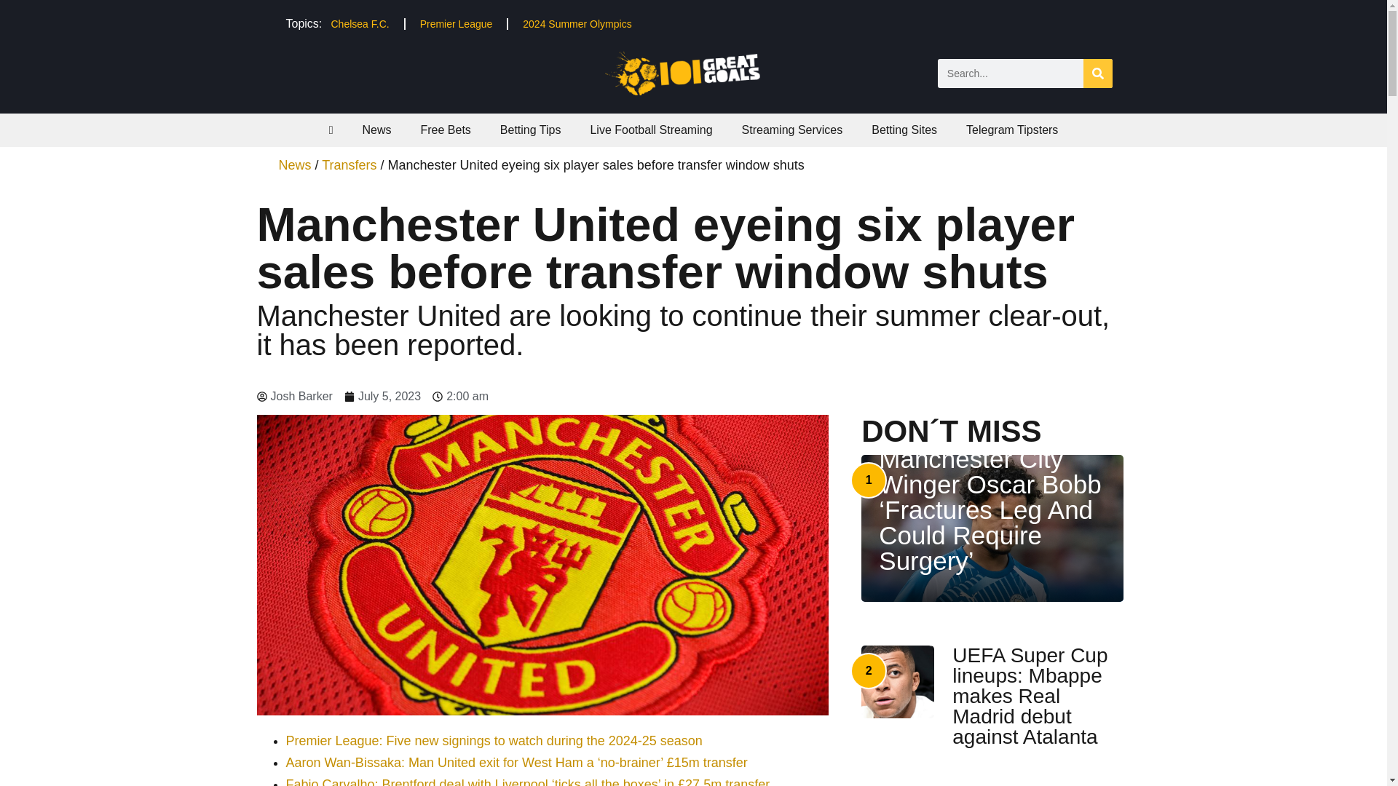 Image resolution: width=1398 pixels, height=786 pixels. What do you see at coordinates (577, 23) in the screenshot?
I see `2024 Summer Olympics` at bounding box center [577, 23].